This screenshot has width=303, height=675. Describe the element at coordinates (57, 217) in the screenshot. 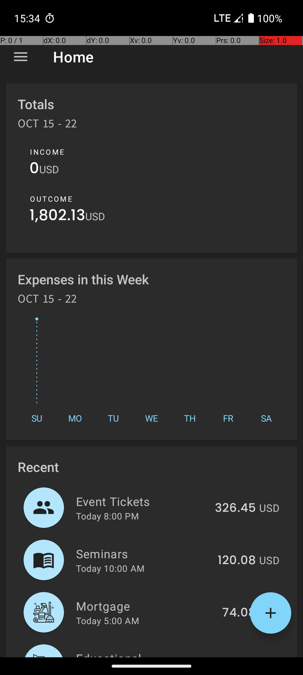

I see `1,802.13` at that location.